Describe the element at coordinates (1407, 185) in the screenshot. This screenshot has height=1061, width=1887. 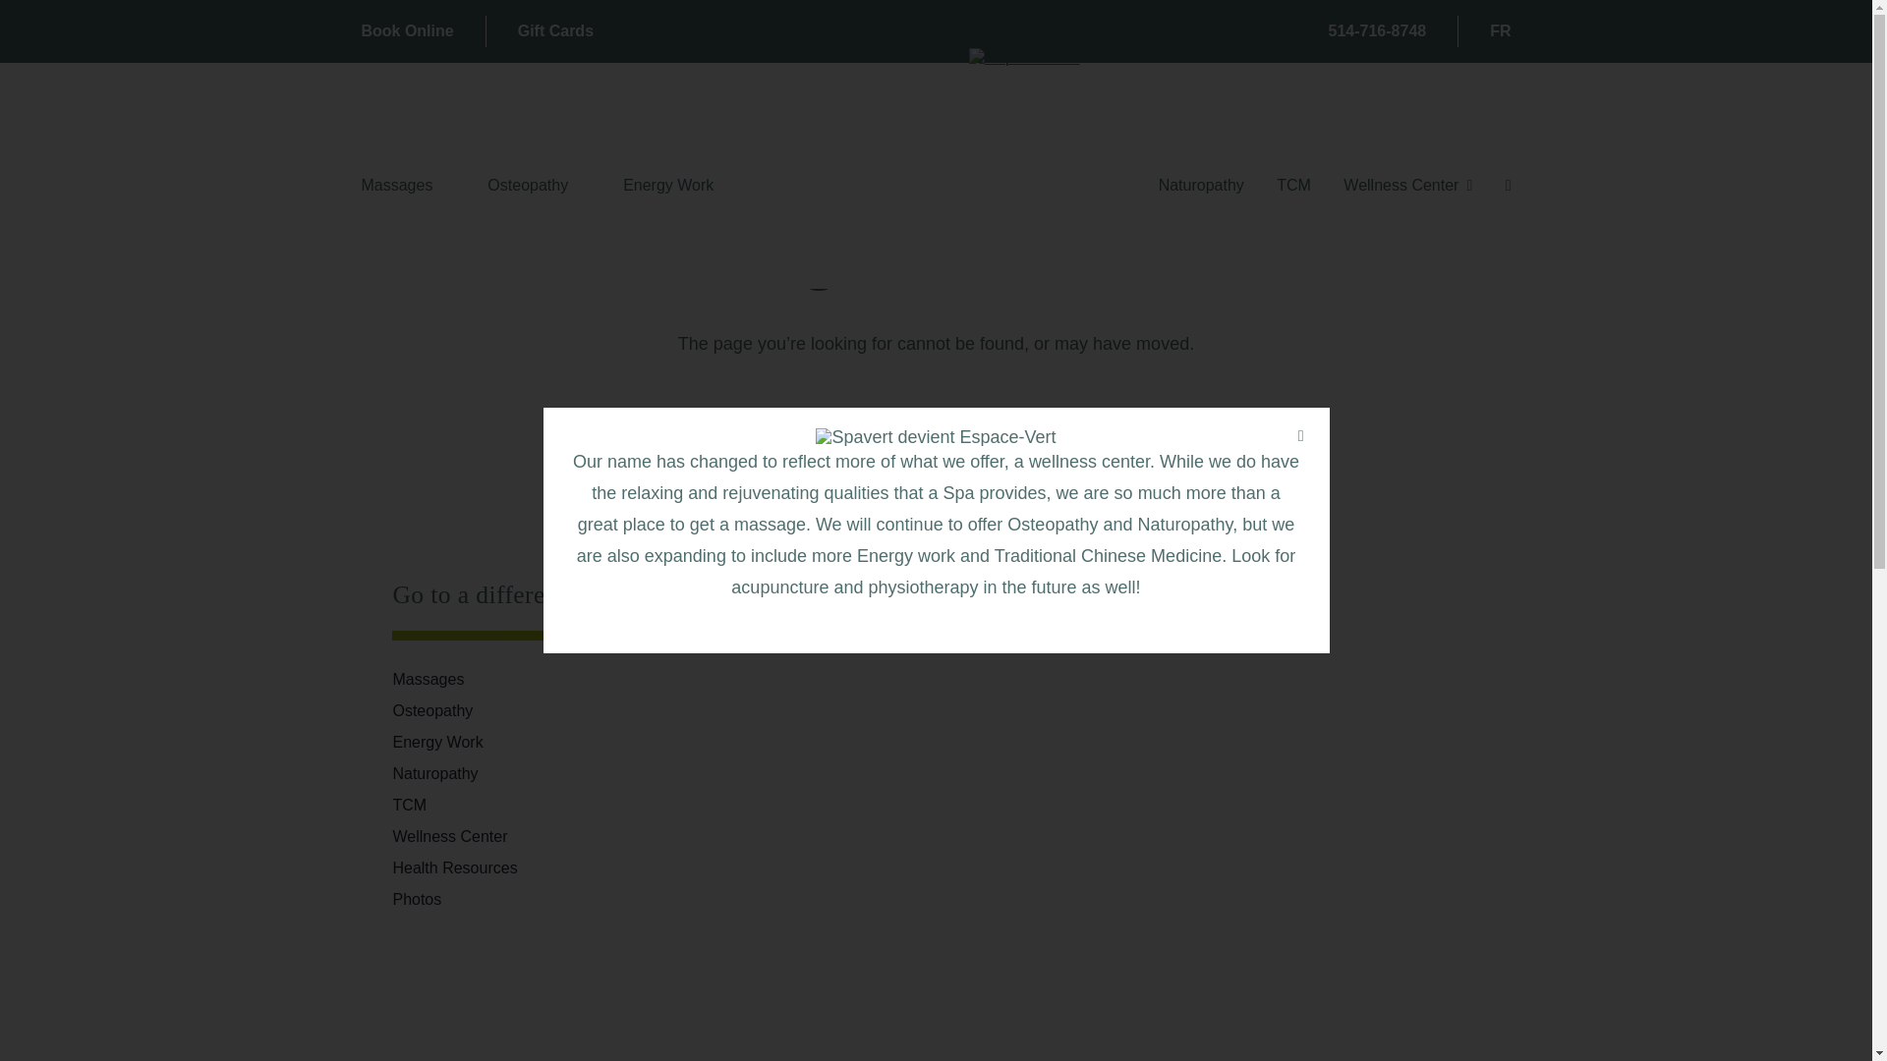
I see `Wellness Center` at that location.